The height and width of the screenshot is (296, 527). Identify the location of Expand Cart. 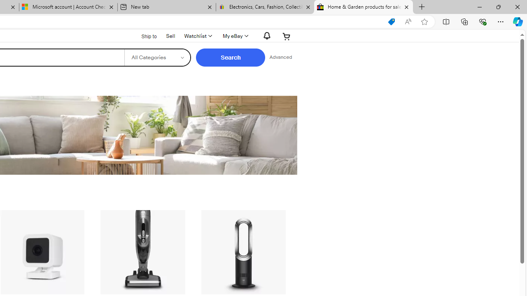
(287, 36).